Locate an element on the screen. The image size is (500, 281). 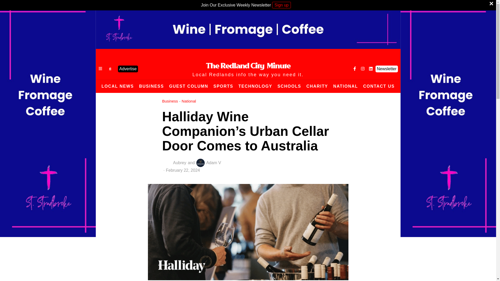
CHARITY is located at coordinates (317, 86).